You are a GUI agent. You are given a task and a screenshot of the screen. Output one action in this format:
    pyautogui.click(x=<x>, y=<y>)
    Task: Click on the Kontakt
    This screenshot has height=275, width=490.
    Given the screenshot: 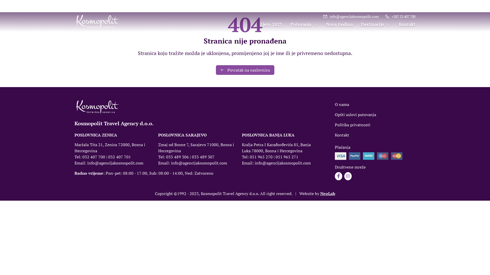 What is the action you would take?
    pyautogui.click(x=403, y=24)
    